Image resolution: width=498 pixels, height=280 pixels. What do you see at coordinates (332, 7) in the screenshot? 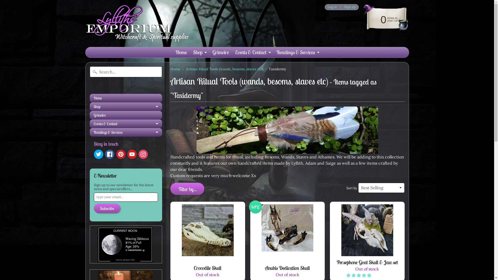
I see `Log in` at bounding box center [332, 7].